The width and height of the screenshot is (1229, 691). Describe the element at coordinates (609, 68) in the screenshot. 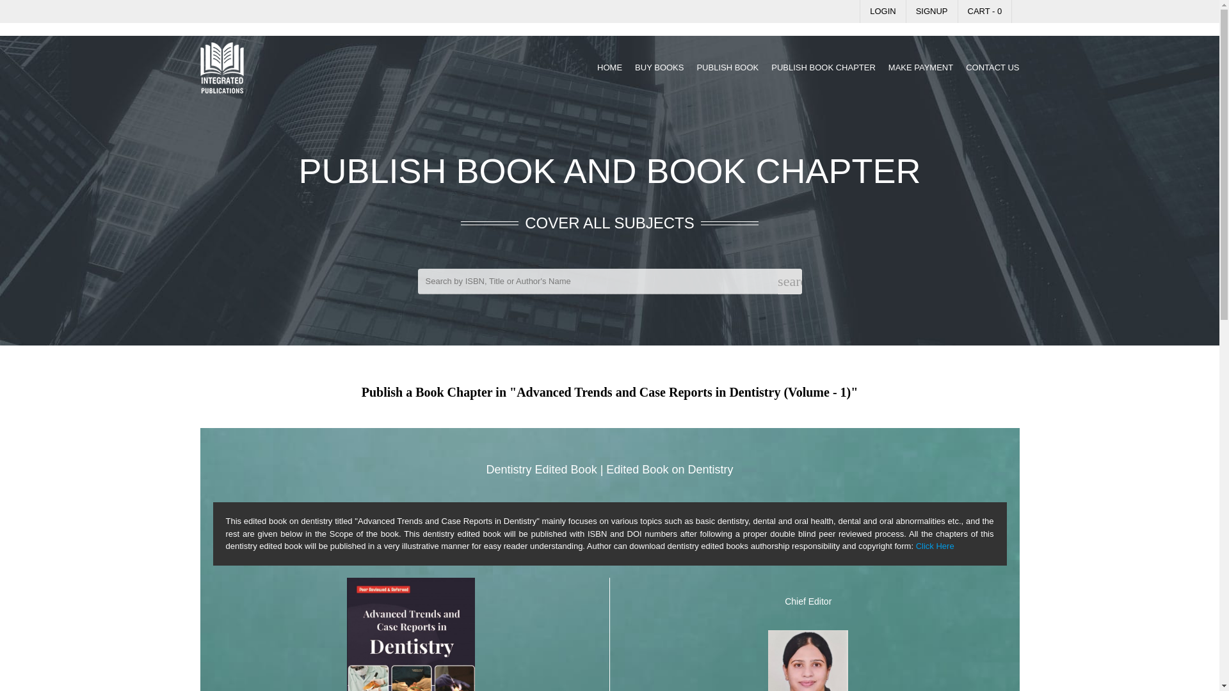

I see `HOME` at that location.